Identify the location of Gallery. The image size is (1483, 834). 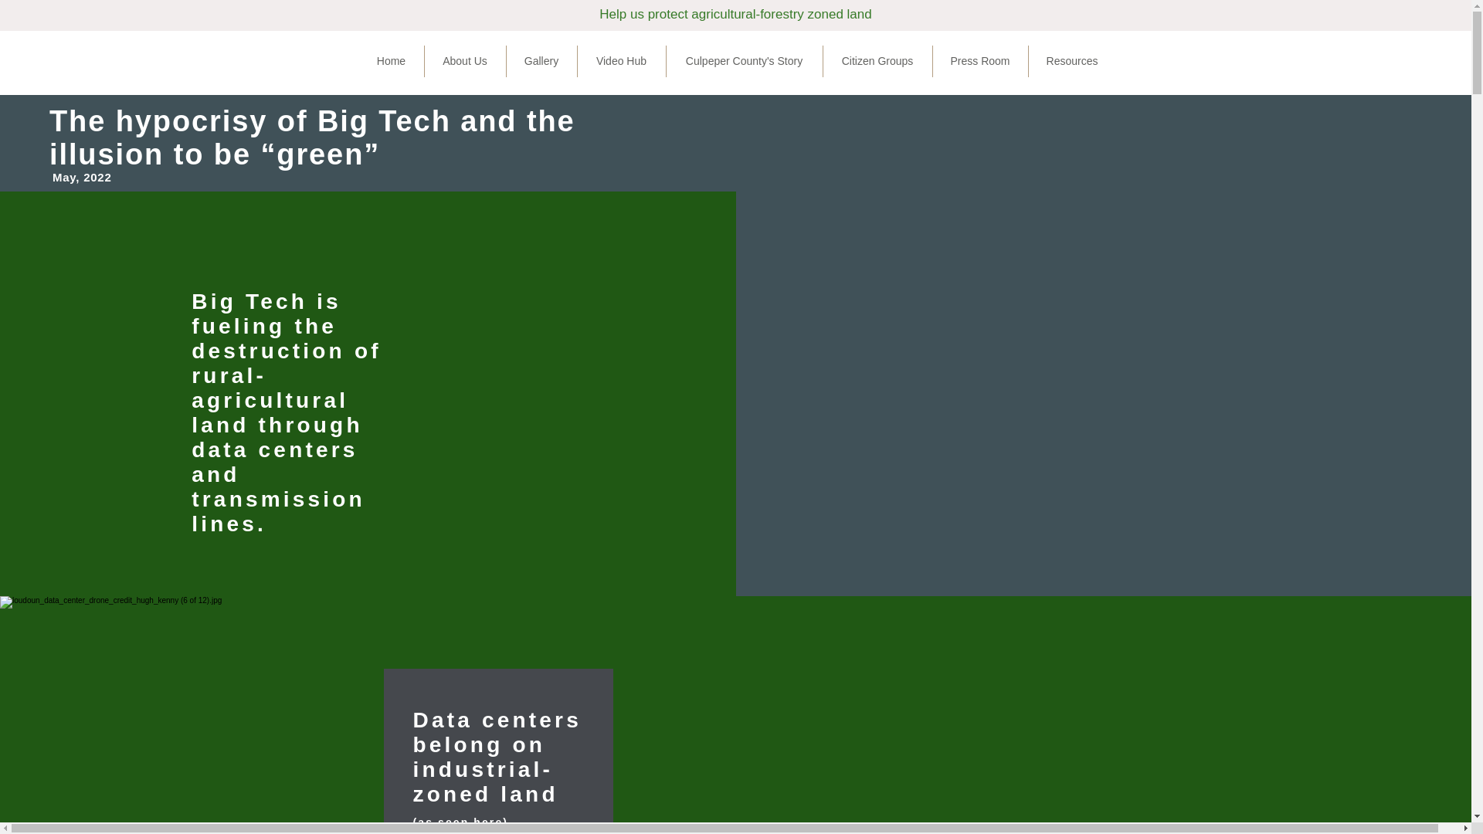
(541, 62).